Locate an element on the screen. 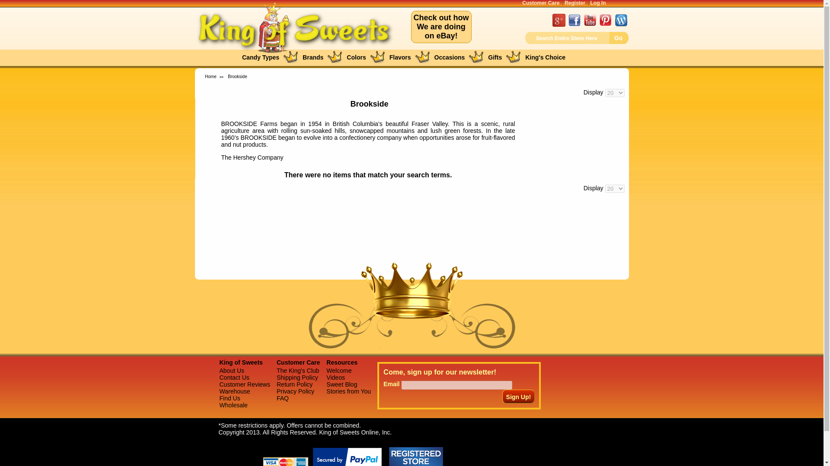 Image resolution: width=830 pixels, height=466 pixels. The King's Club is located at coordinates (297, 371).